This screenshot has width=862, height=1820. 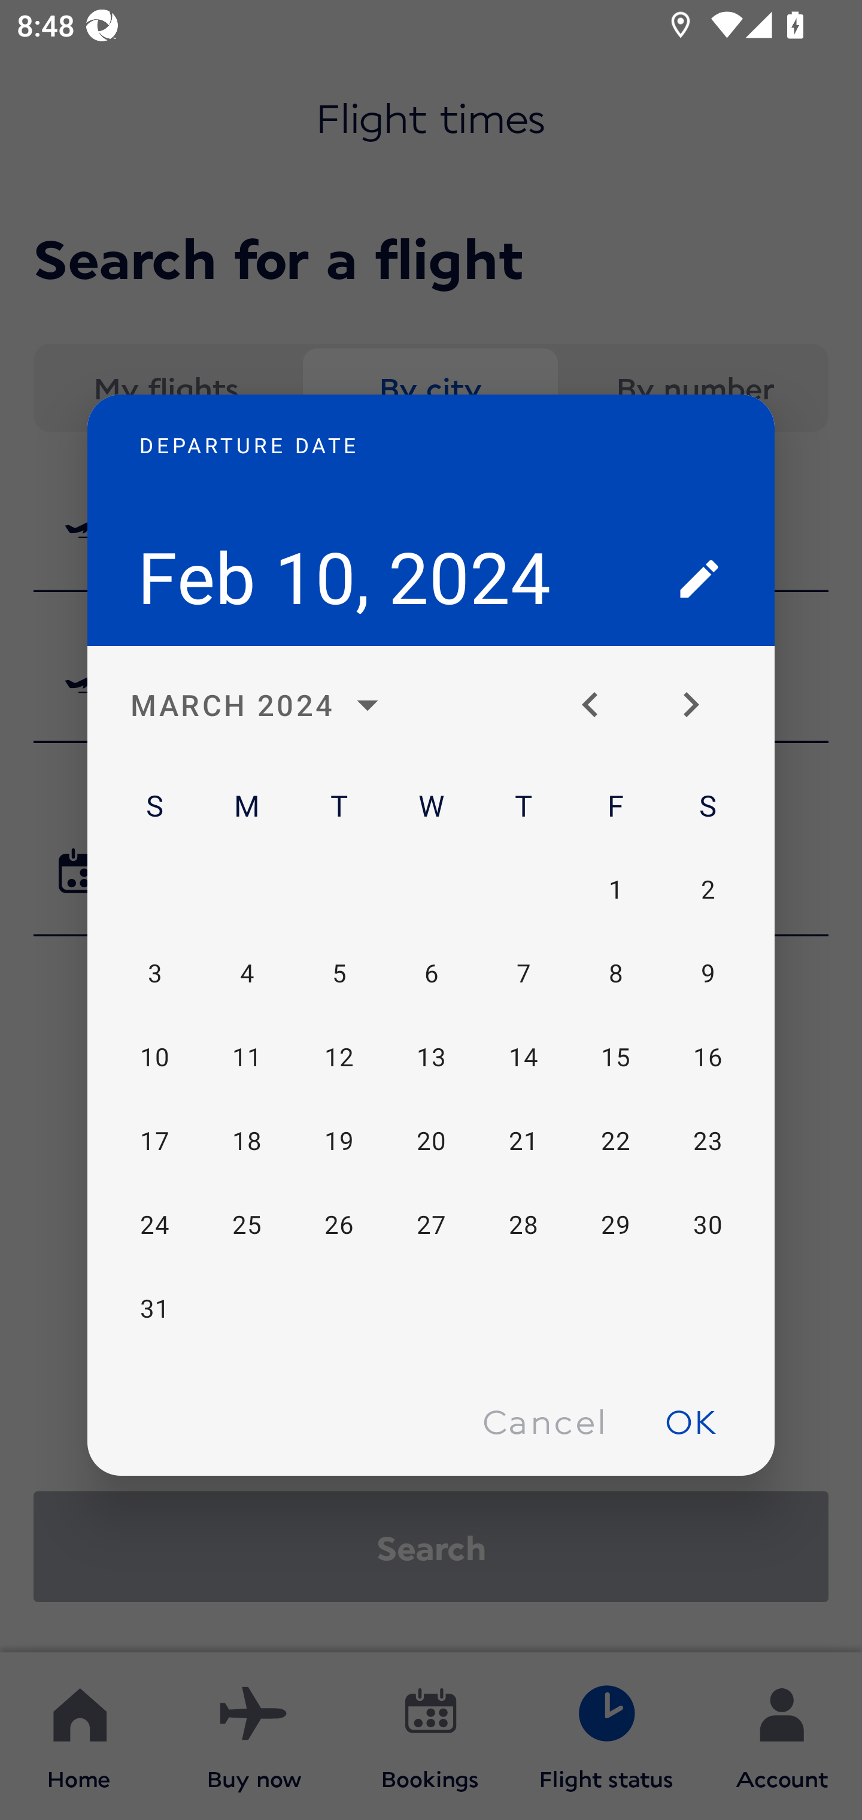 What do you see at coordinates (523, 973) in the screenshot?
I see `7 Thu, Mar 7` at bounding box center [523, 973].